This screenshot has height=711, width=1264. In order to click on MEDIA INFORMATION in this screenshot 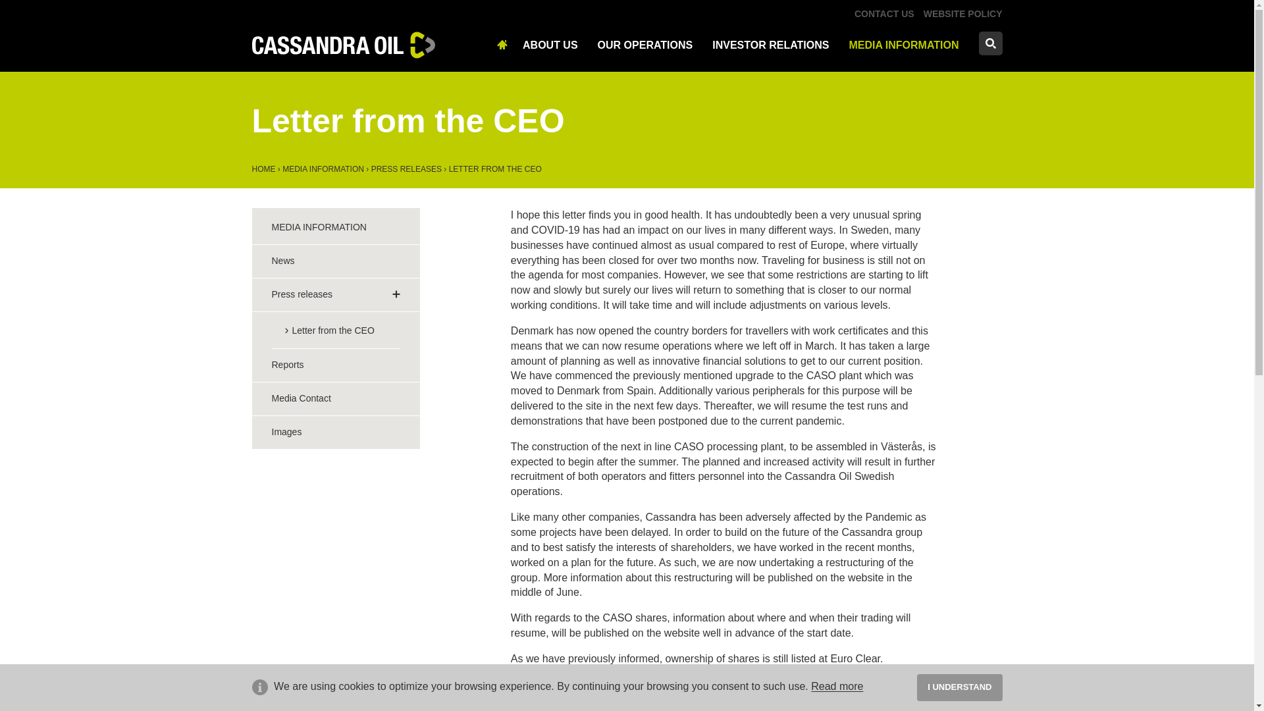, I will do `click(903, 43)`.